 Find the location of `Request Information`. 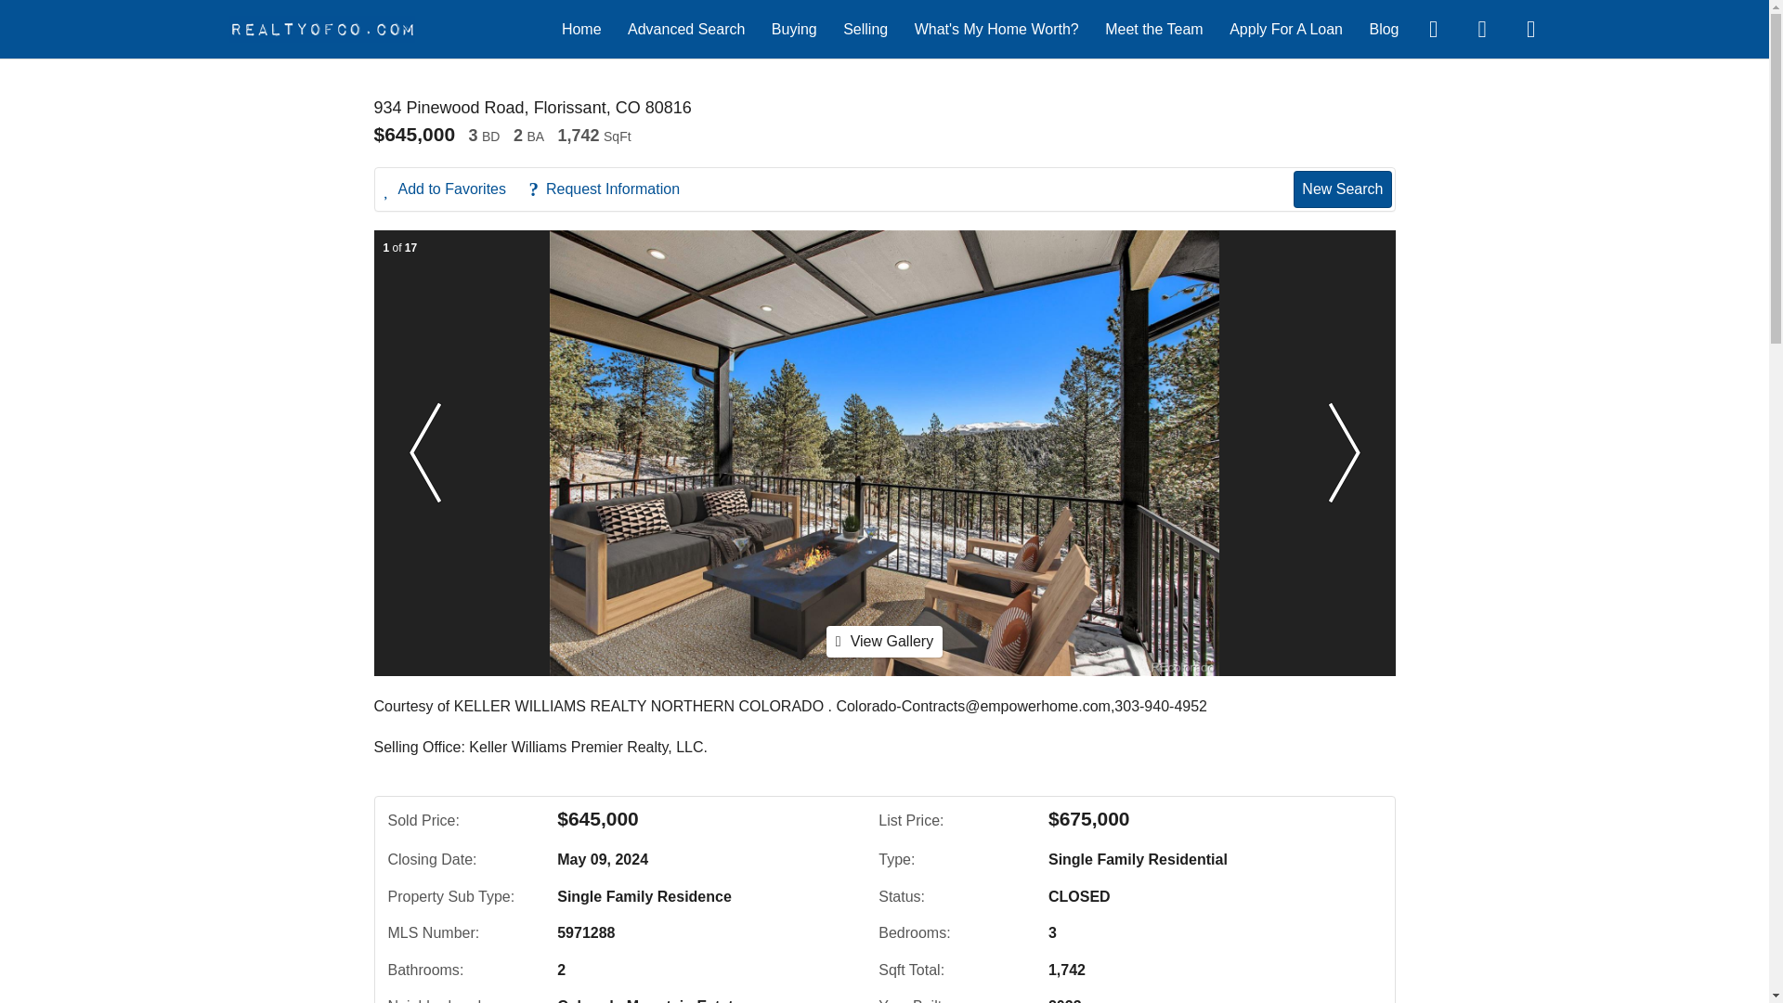

Request Information is located at coordinates (613, 189).